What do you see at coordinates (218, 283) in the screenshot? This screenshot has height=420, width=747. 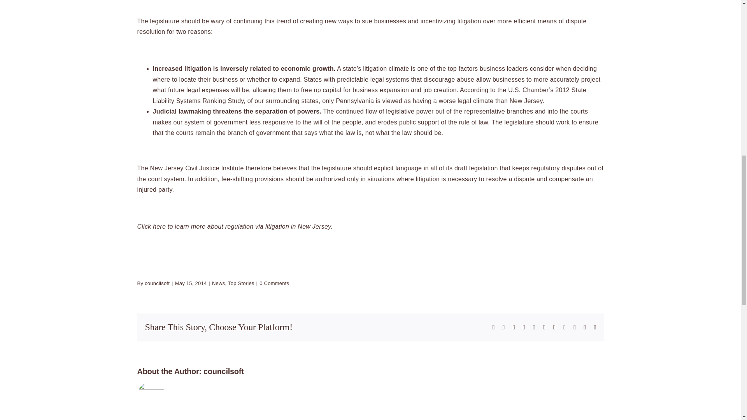 I see `News` at bounding box center [218, 283].